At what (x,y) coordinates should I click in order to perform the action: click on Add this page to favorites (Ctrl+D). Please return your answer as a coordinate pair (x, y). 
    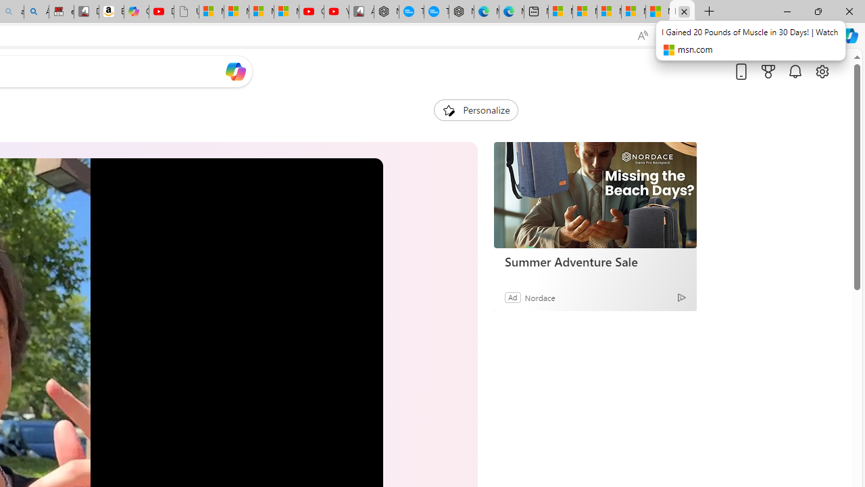
    Looking at the image, I should click on (696, 36).